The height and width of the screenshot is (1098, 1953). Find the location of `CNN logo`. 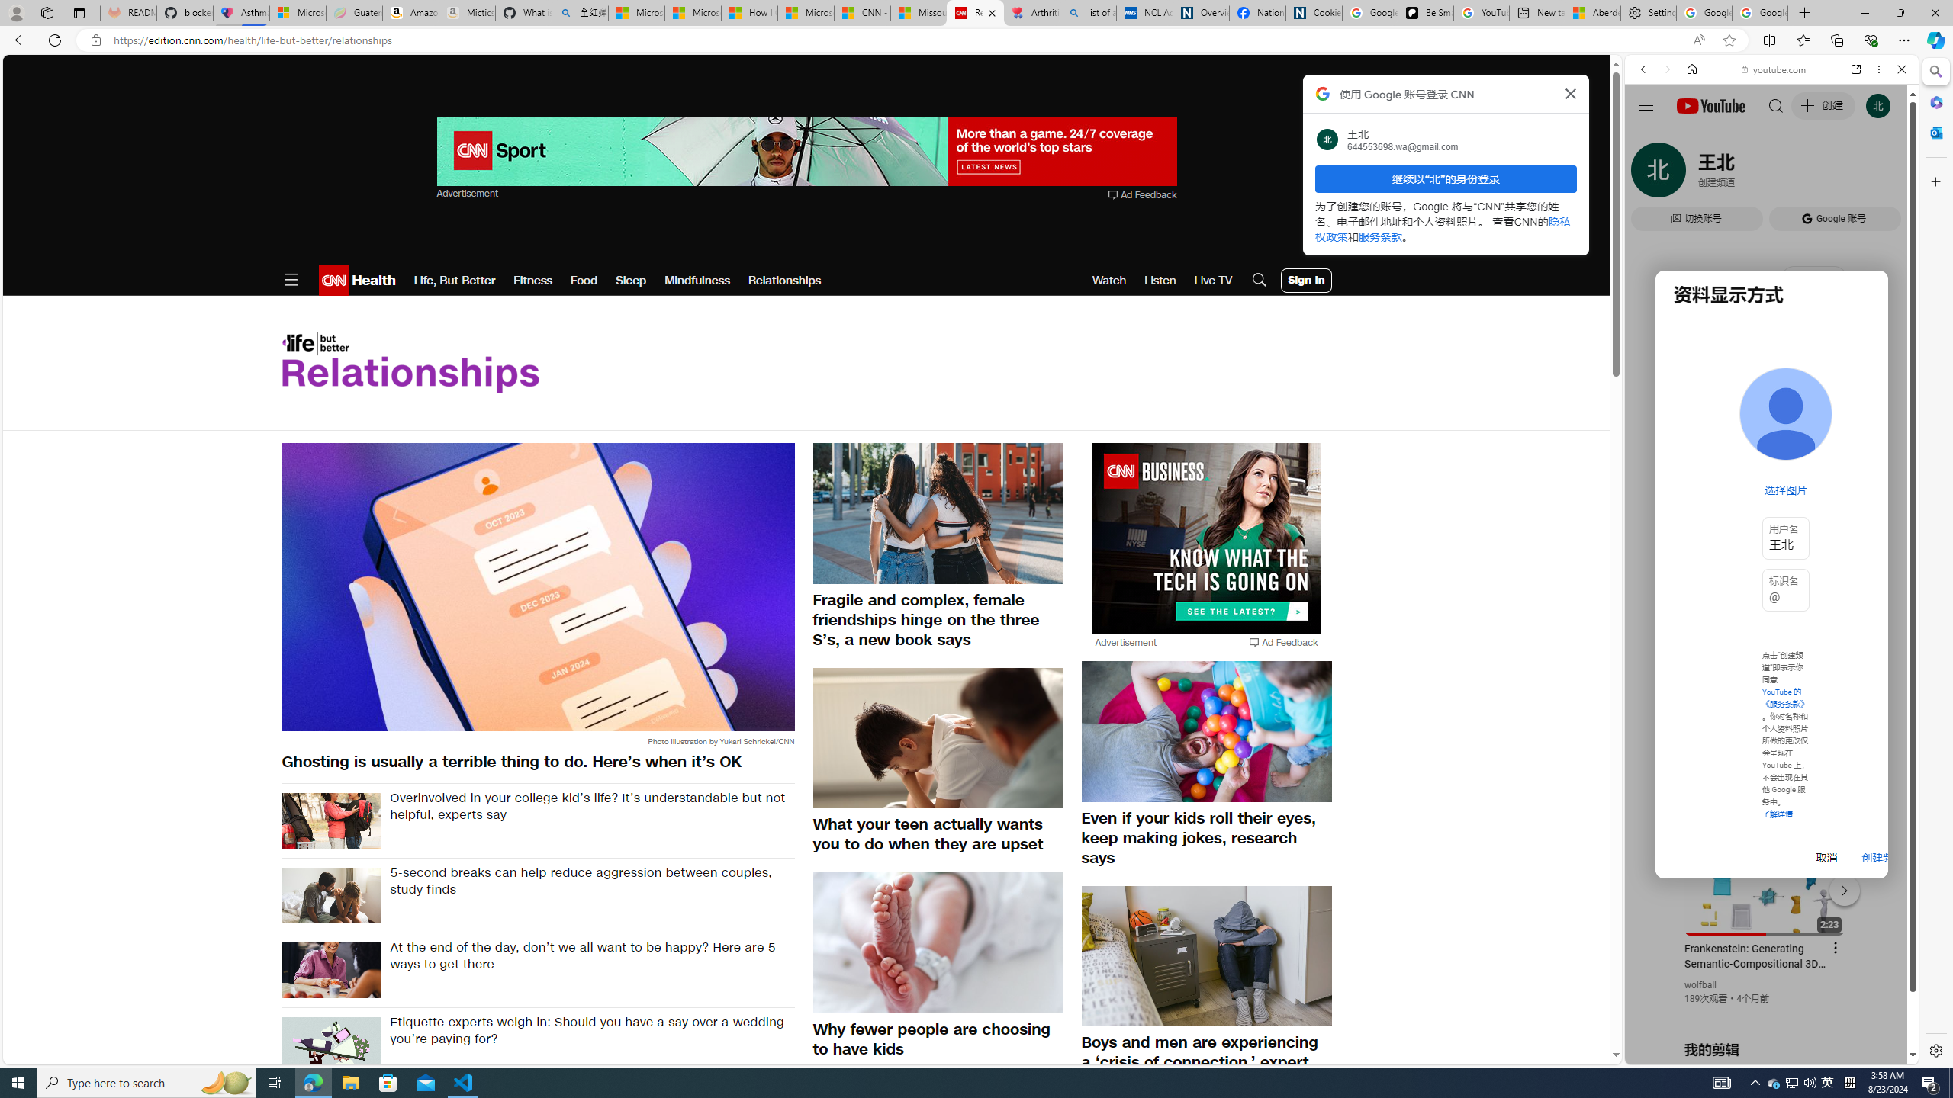

CNN logo is located at coordinates (334, 281).